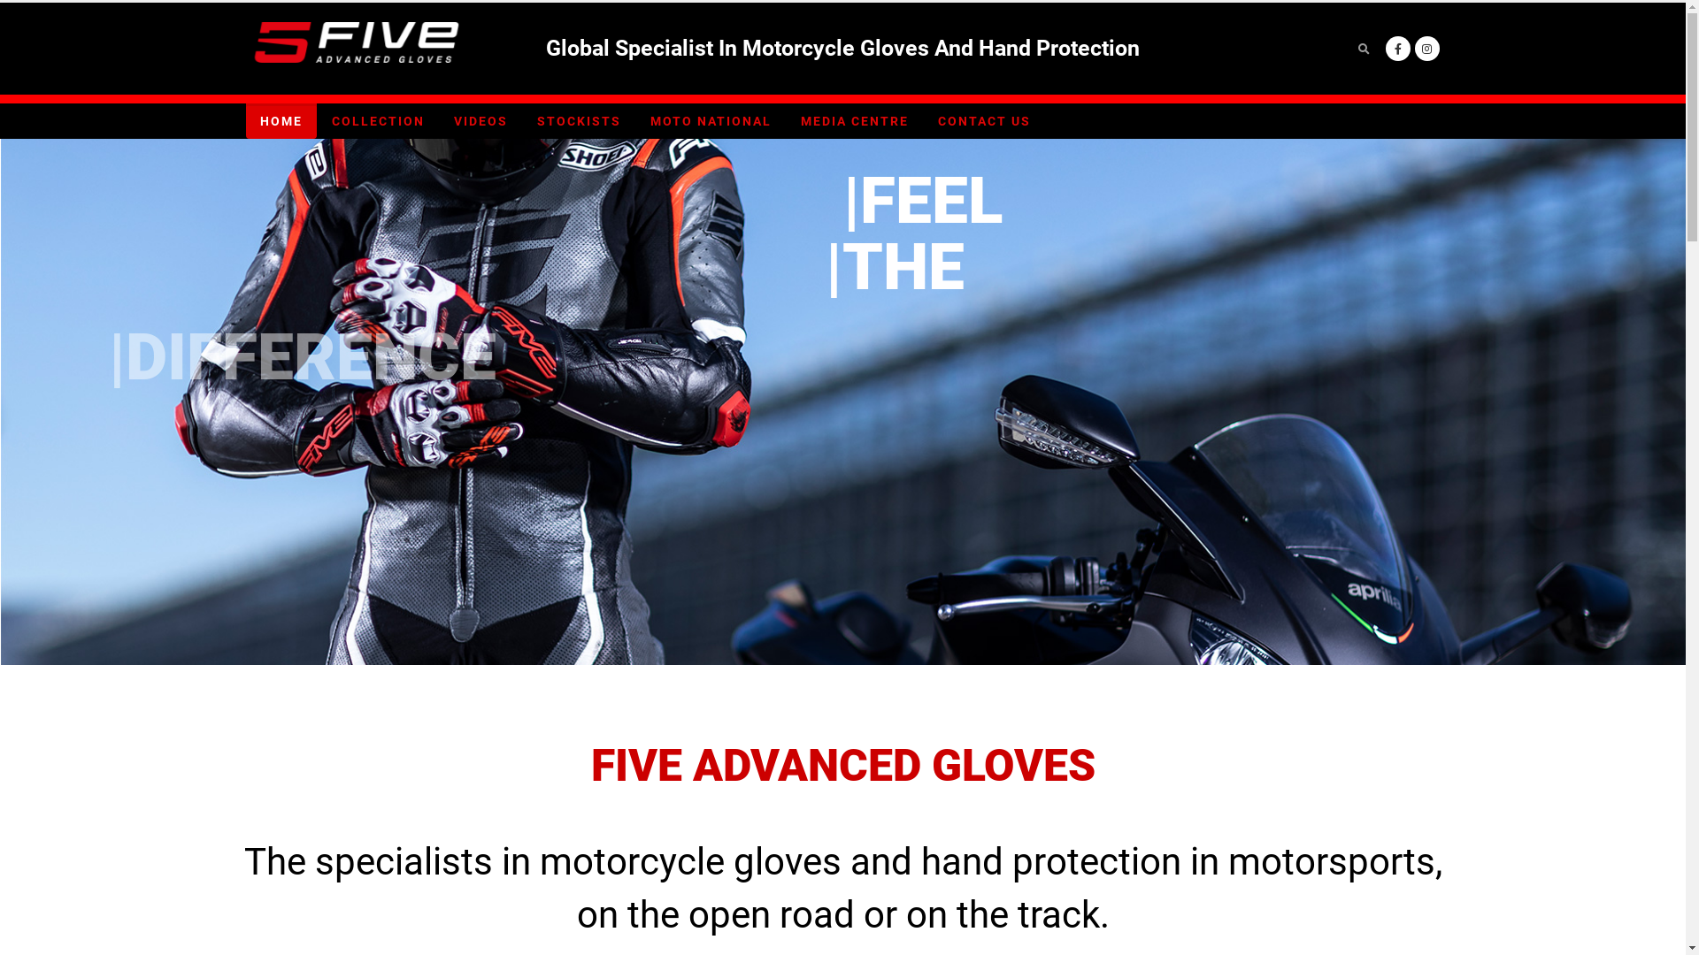 This screenshot has height=955, width=1699. I want to click on MOTO NATIONAL, so click(710, 121).